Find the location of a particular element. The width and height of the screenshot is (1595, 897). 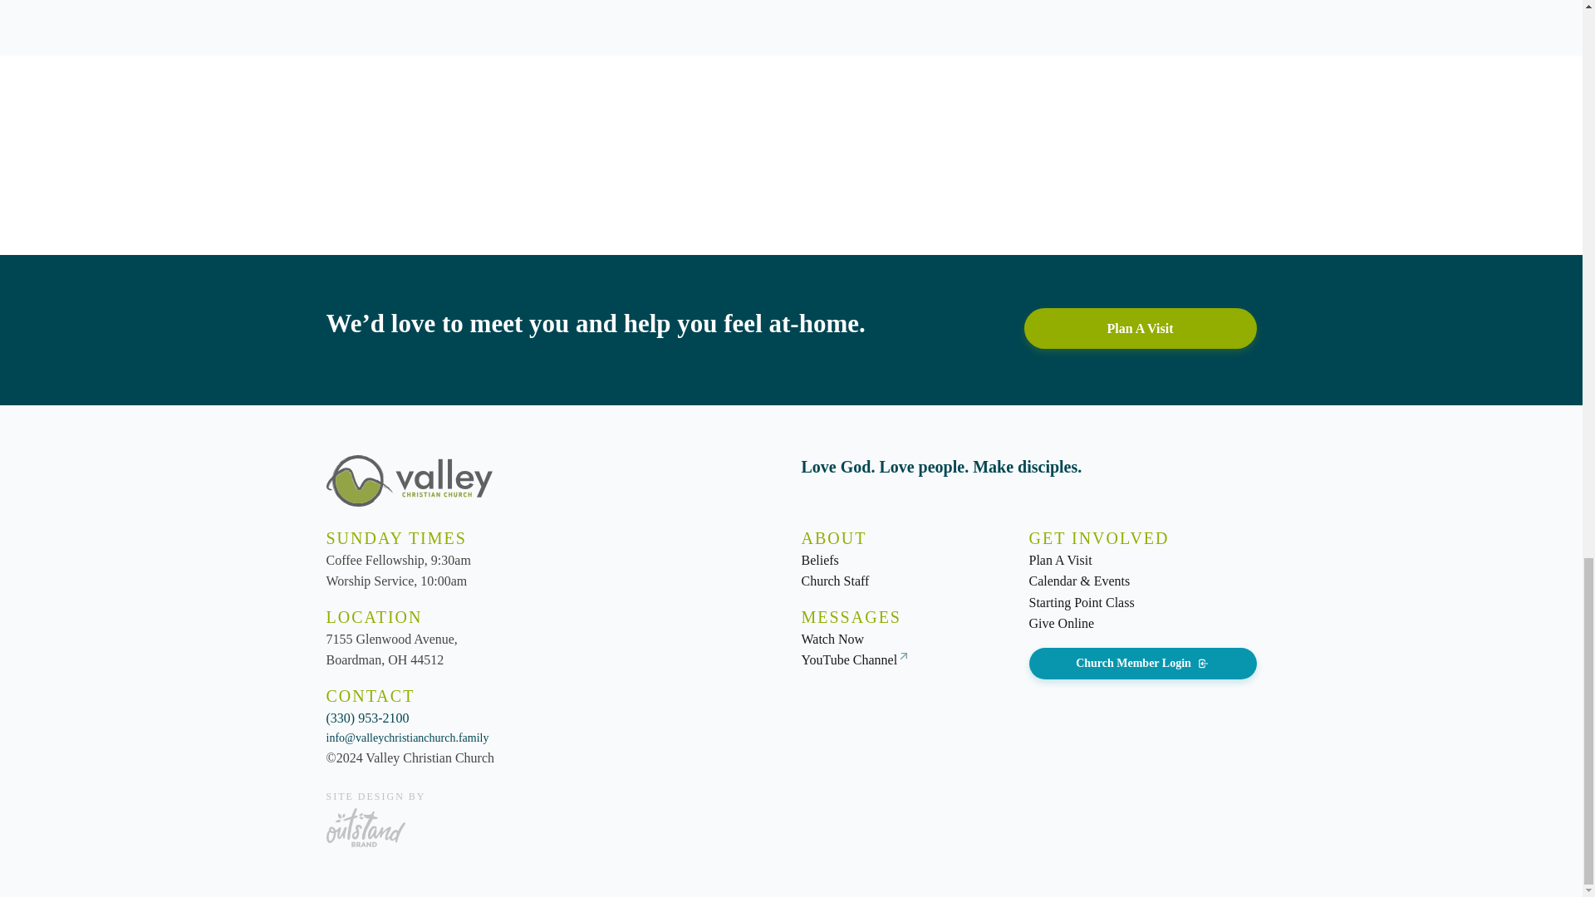

Watch Now is located at coordinates (832, 640).